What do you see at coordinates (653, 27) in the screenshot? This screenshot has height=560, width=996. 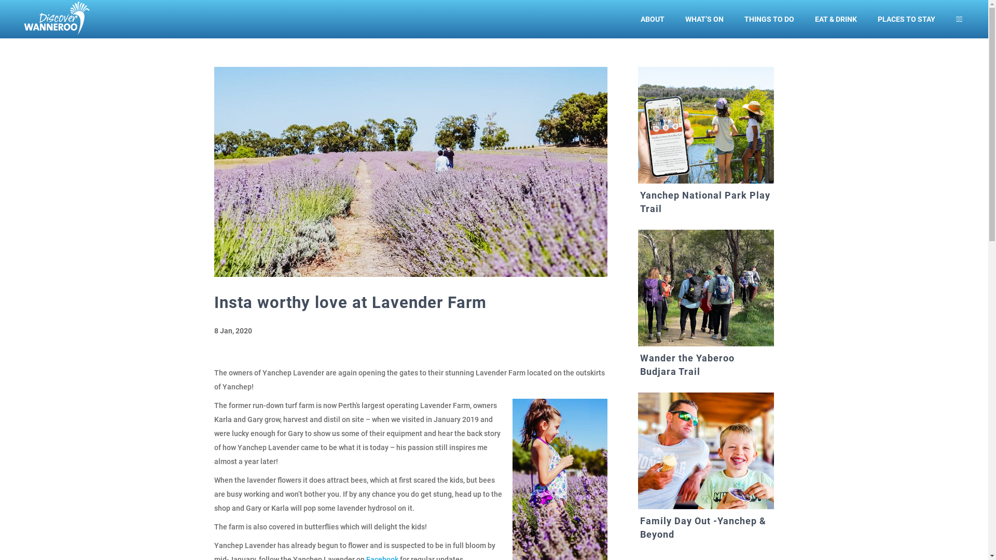 I see `ABOUT` at bounding box center [653, 27].